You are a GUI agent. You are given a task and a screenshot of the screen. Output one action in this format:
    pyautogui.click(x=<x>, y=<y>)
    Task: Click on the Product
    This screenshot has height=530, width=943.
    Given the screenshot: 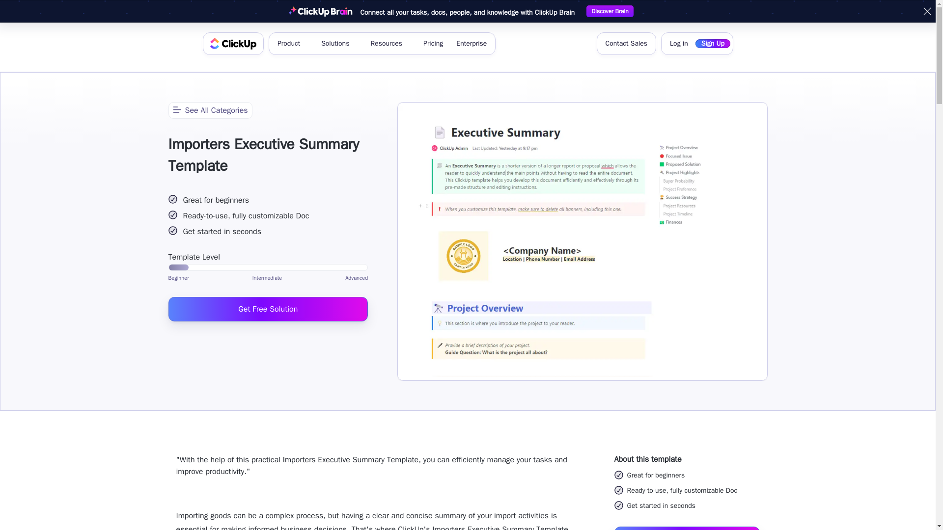 What is the action you would take?
    pyautogui.click(x=292, y=43)
    